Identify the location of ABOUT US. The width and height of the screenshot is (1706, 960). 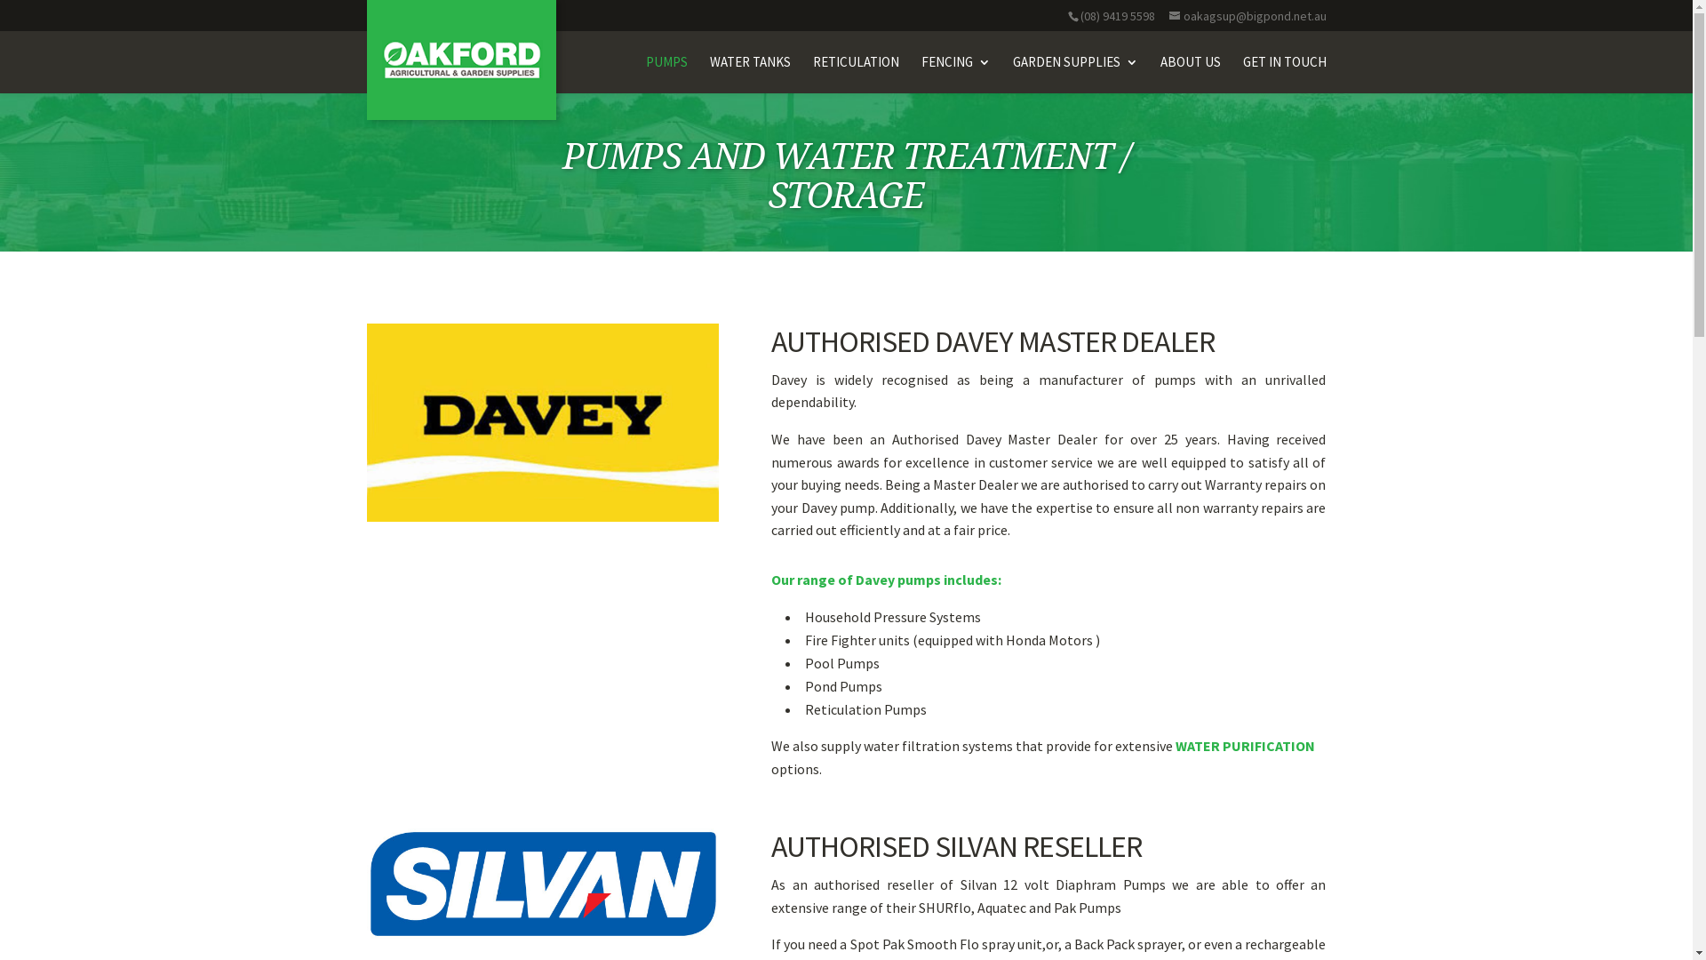
(1191, 75).